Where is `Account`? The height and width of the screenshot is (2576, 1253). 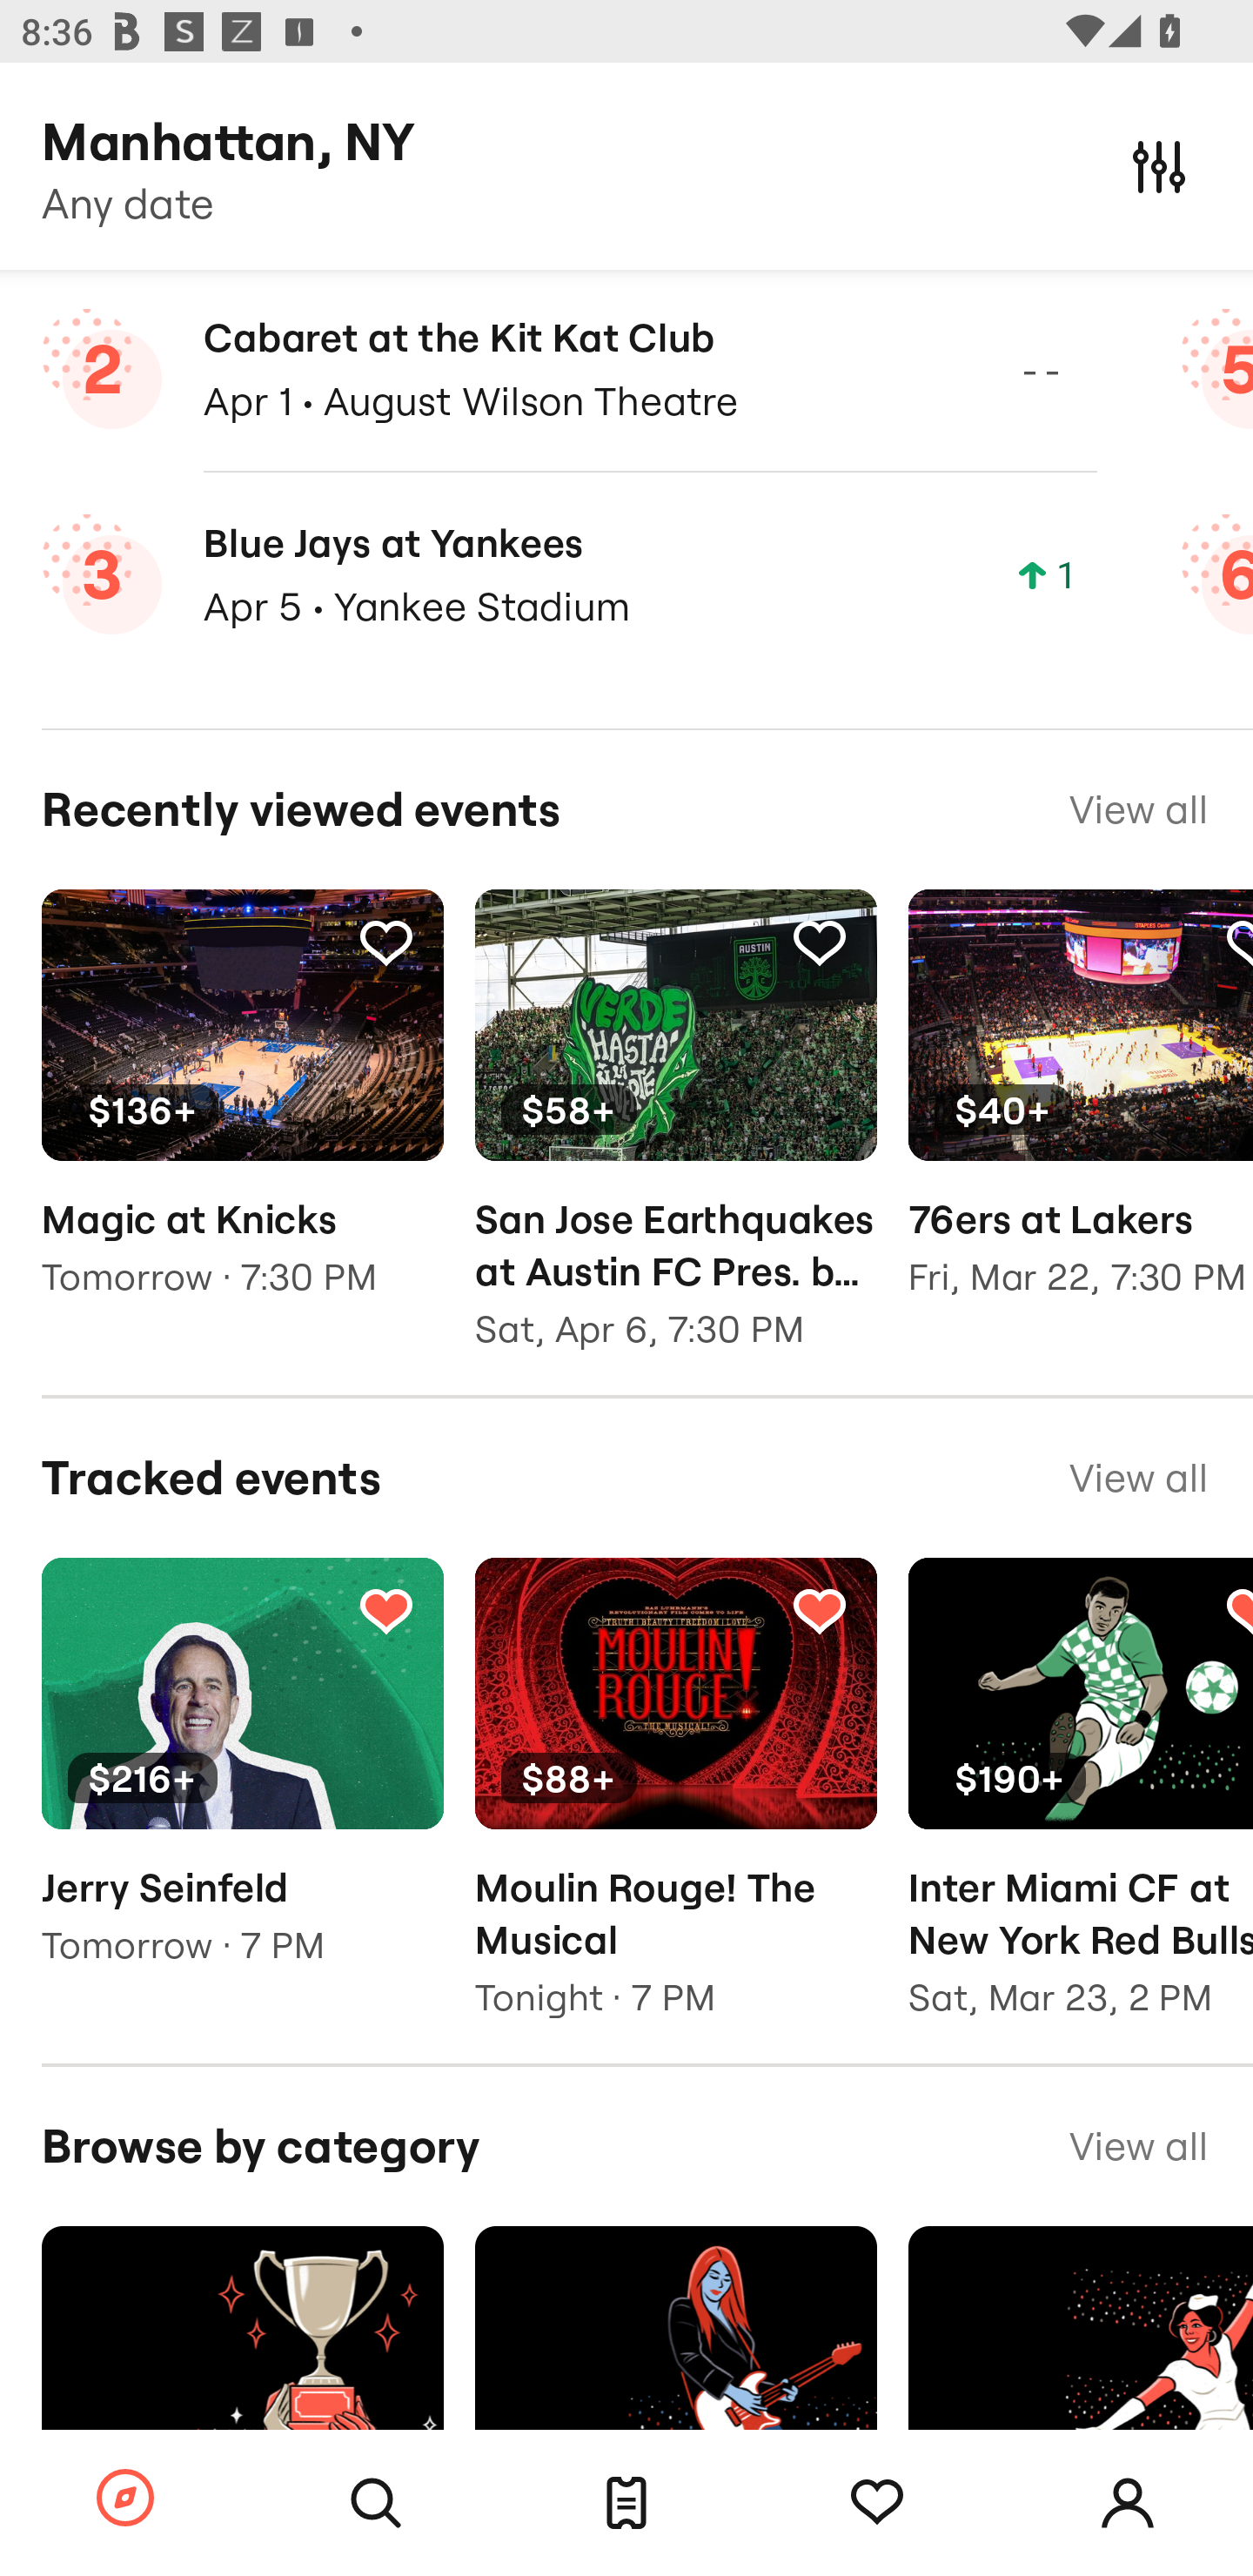 Account is located at coordinates (1128, 2503).